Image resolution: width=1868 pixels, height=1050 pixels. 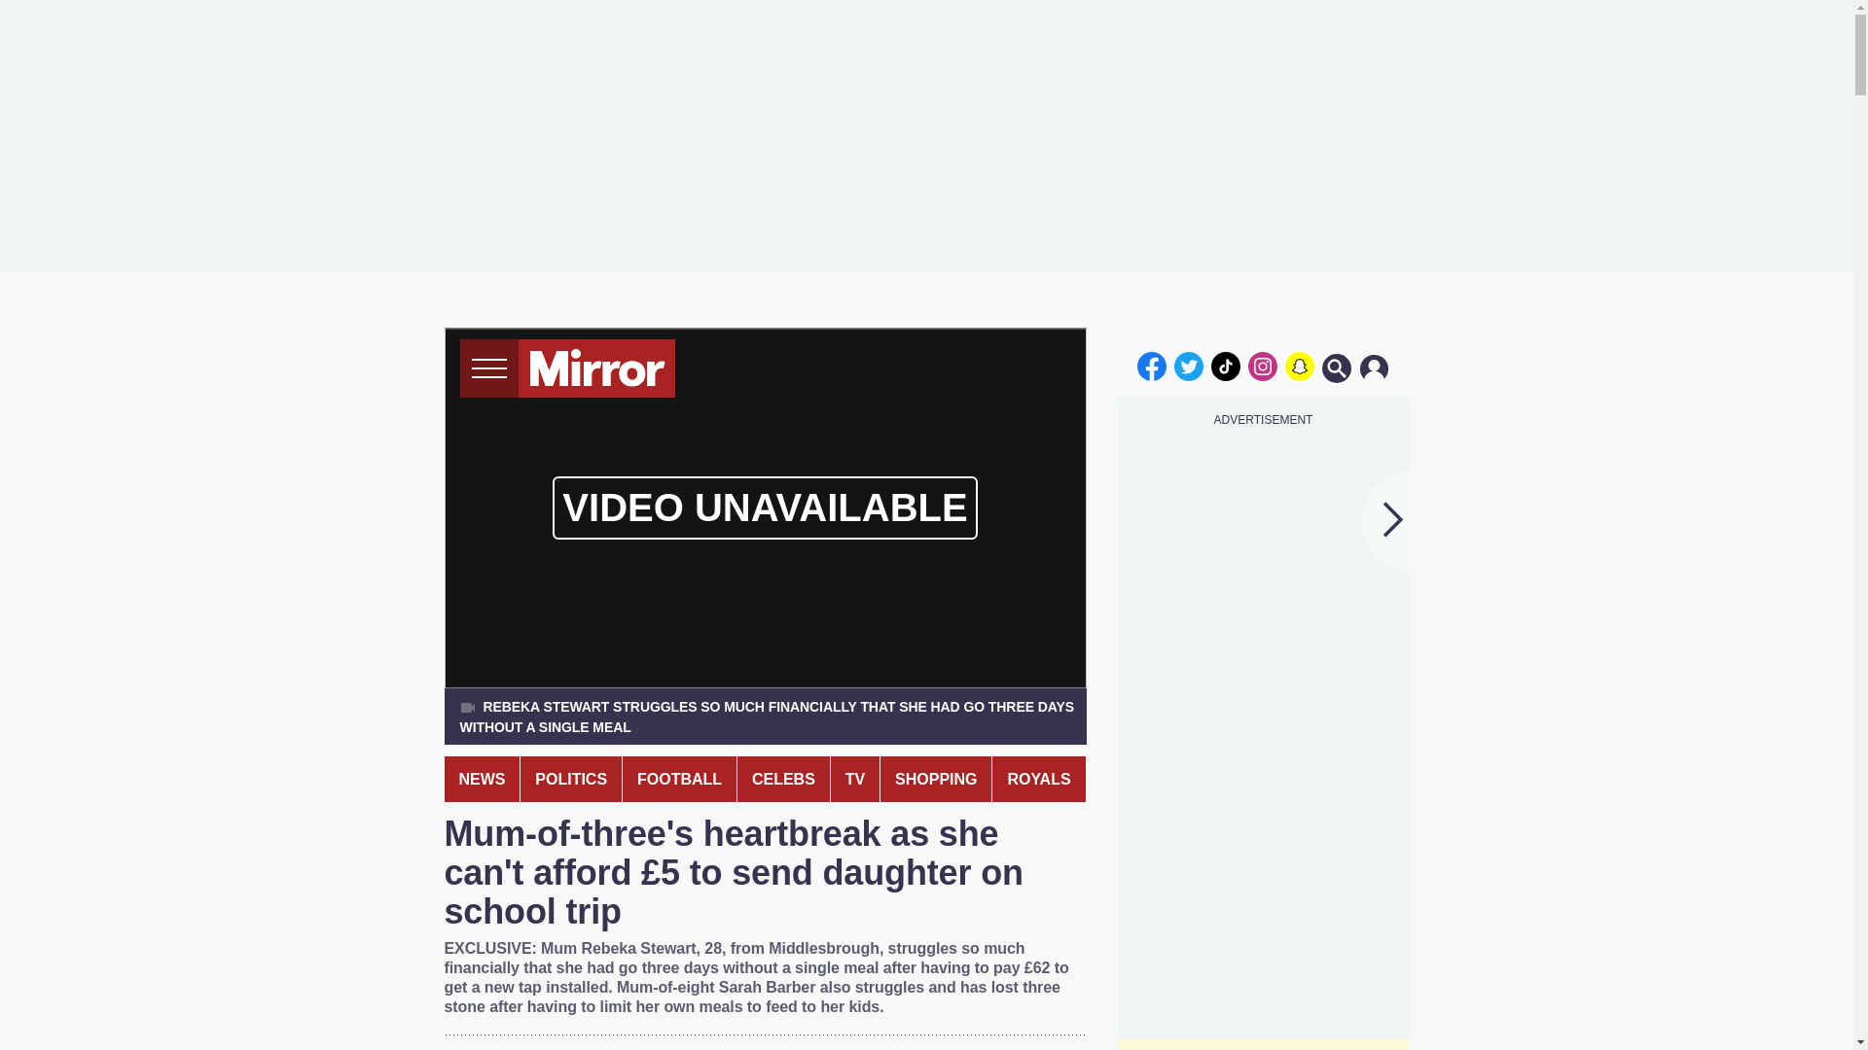 I want to click on twitter, so click(x=1189, y=366).